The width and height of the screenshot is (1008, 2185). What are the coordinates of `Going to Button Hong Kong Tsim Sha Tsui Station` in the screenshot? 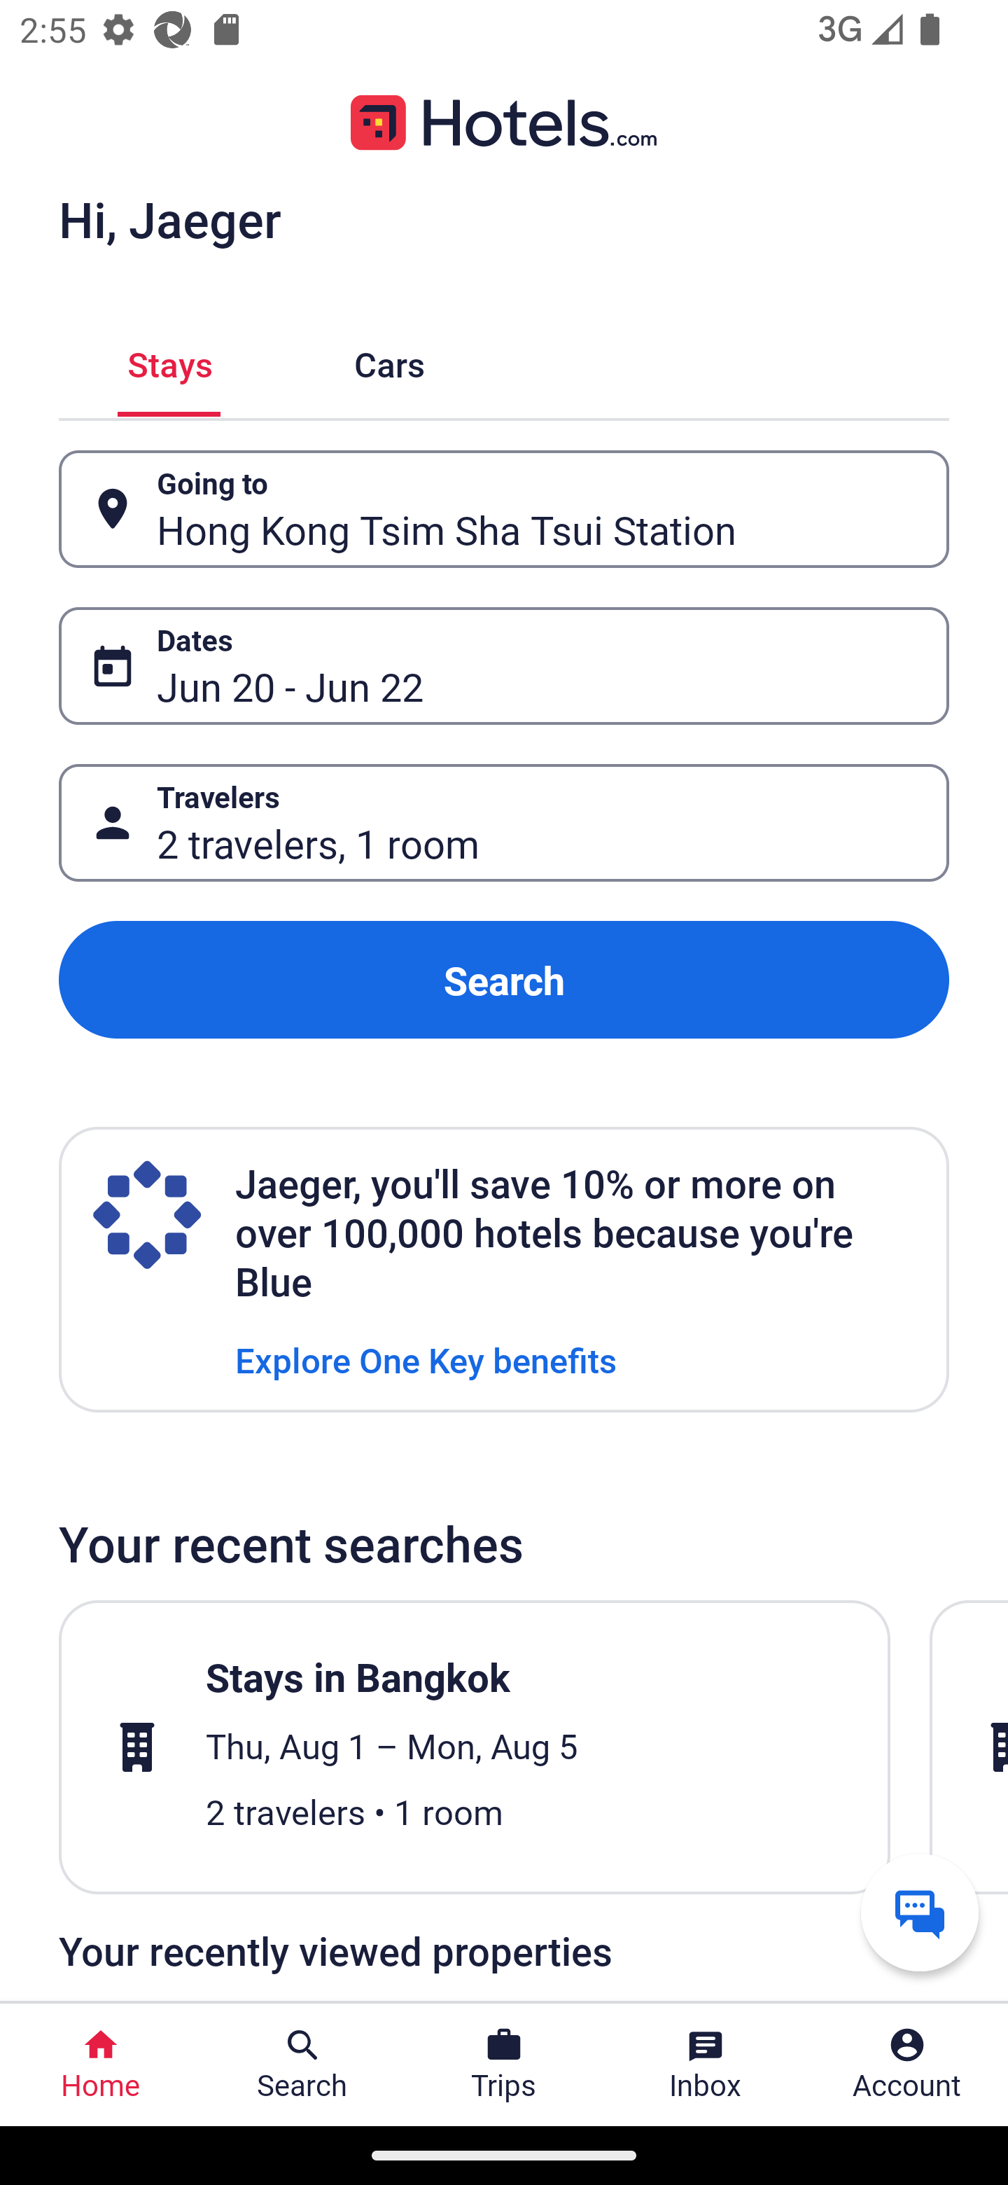 It's located at (504, 508).